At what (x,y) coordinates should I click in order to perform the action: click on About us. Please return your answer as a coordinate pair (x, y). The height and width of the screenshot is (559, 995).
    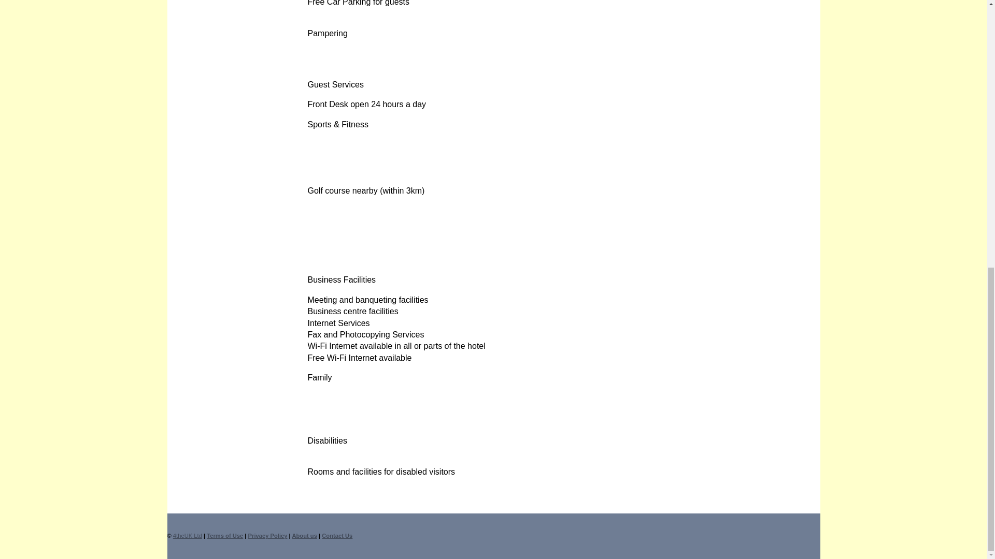
    Looking at the image, I should click on (304, 536).